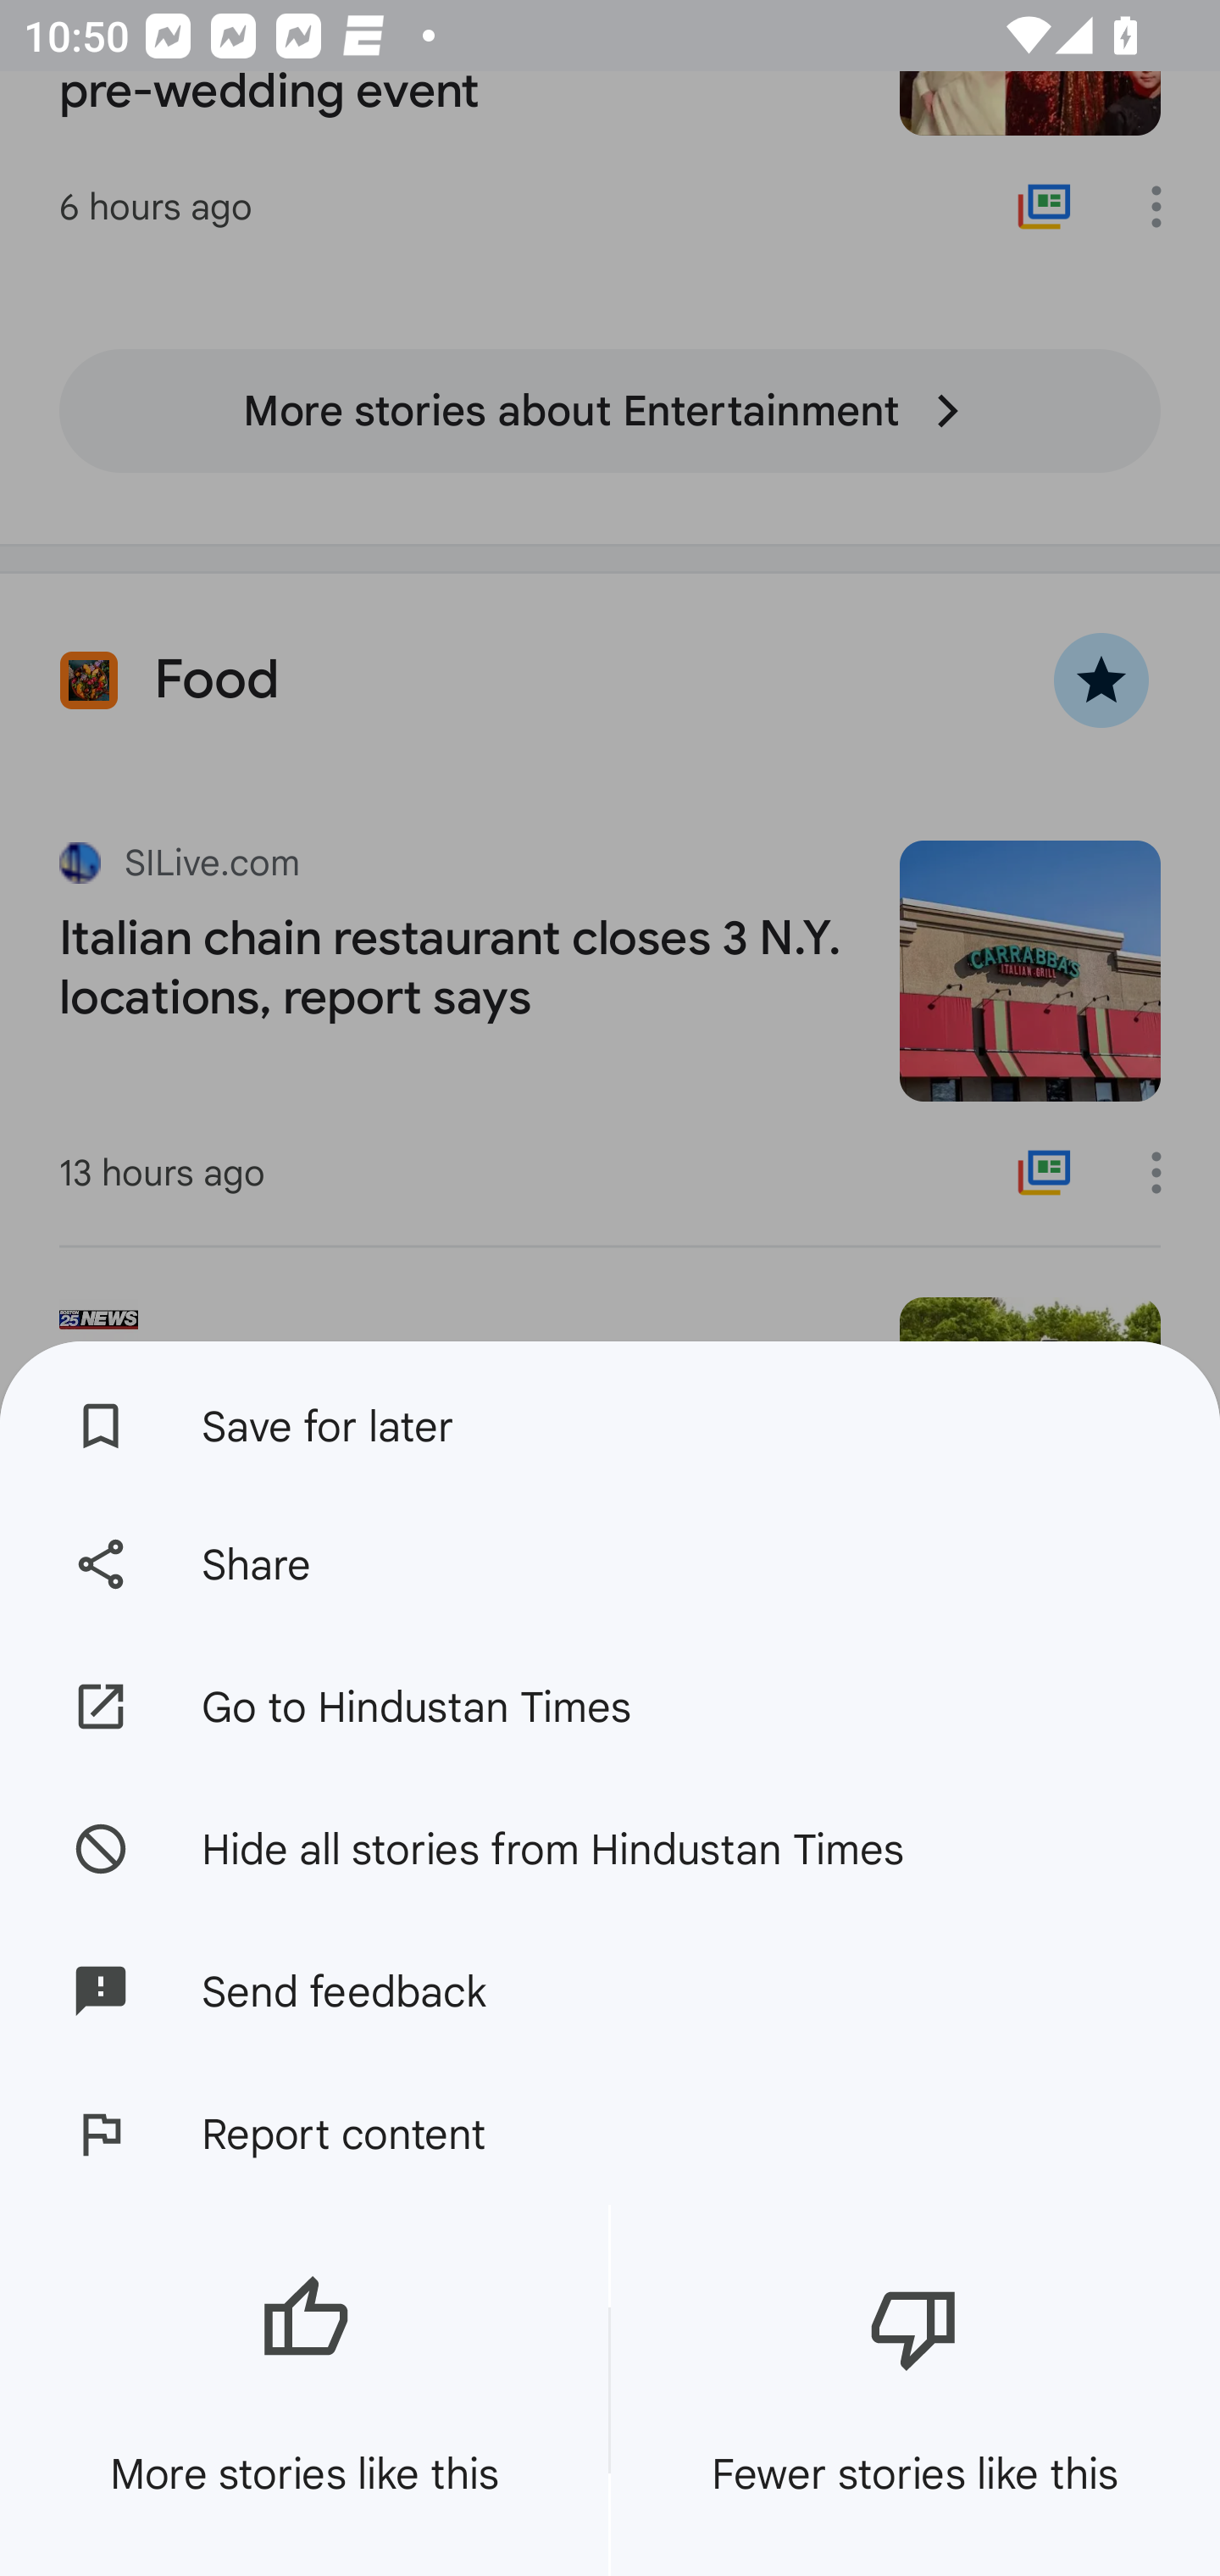 Image resolution: width=1220 pixels, height=2576 pixels. Describe the element at coordinates (304, 2390) in the screenshot. I see `More stories like this` at that location.